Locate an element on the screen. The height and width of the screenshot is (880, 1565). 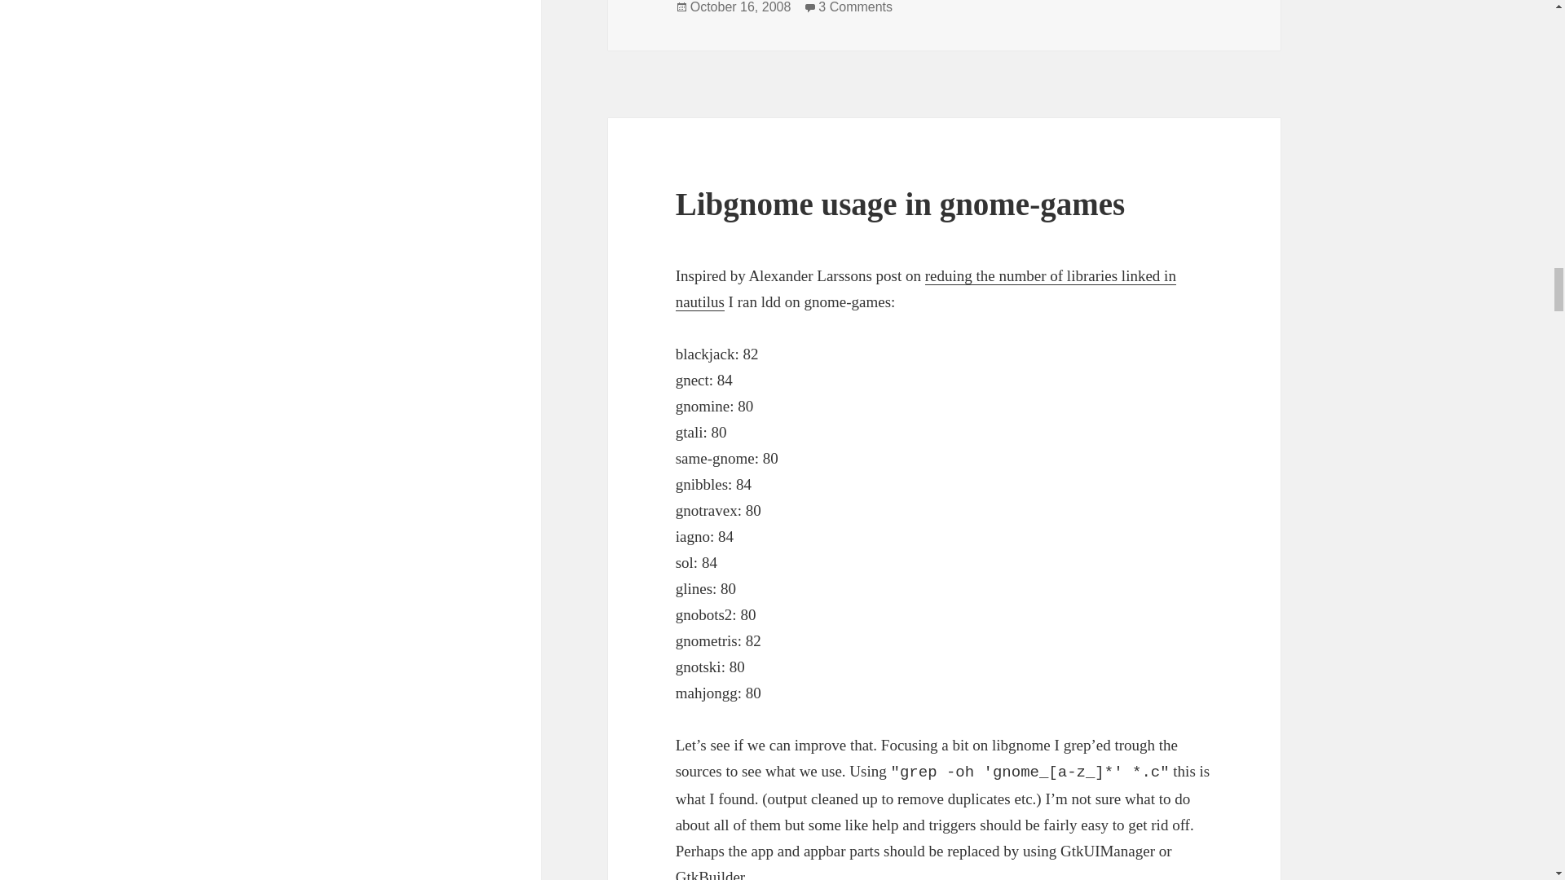
reduing the number of libraries linked in nautilus is located at coordinates (740, 7).